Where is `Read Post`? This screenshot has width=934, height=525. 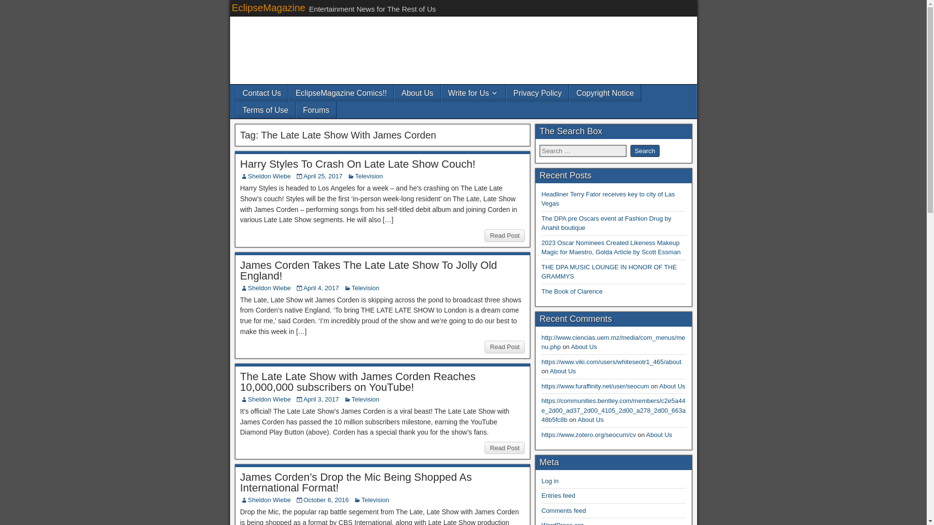 Read Post is located at coordinates (505, 448).